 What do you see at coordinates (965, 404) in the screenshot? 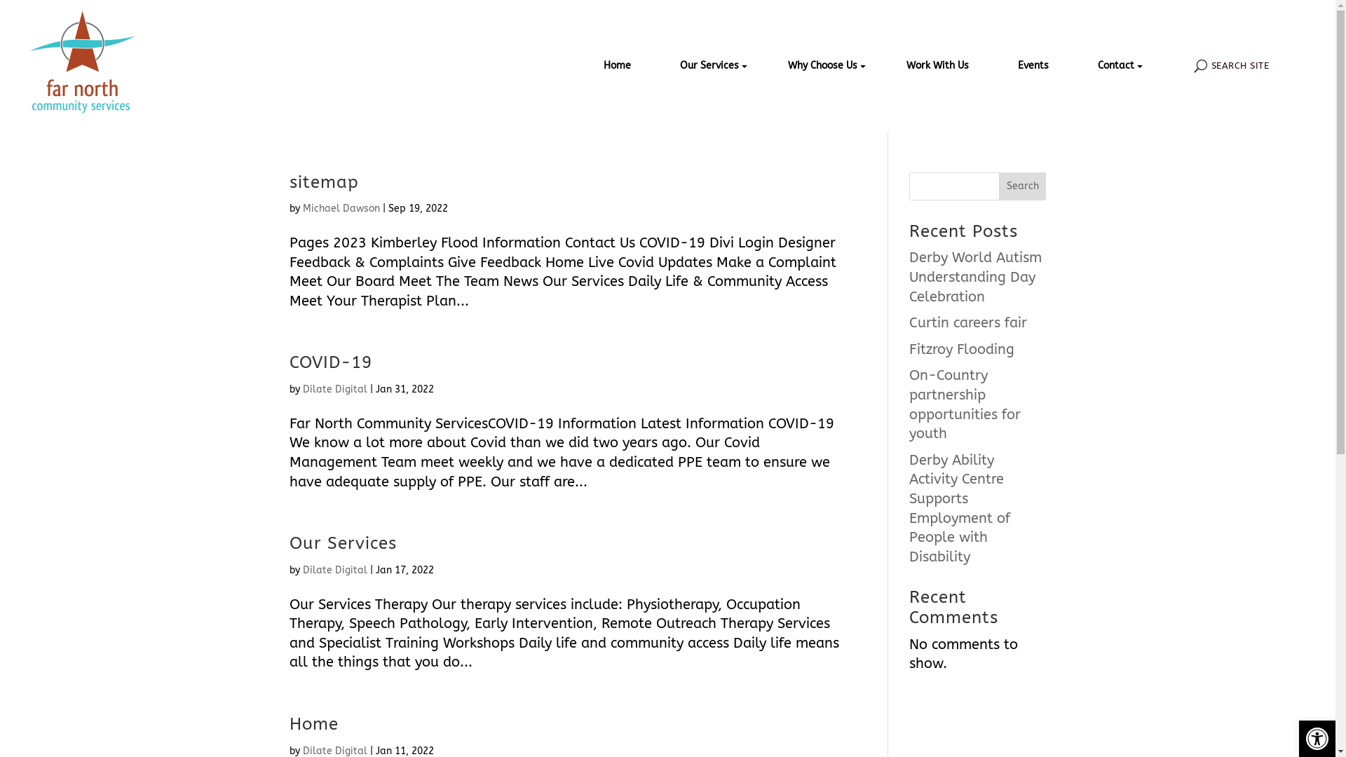
I see `On-Country partnership opportunities for youth` at bounding box center [965, 404].